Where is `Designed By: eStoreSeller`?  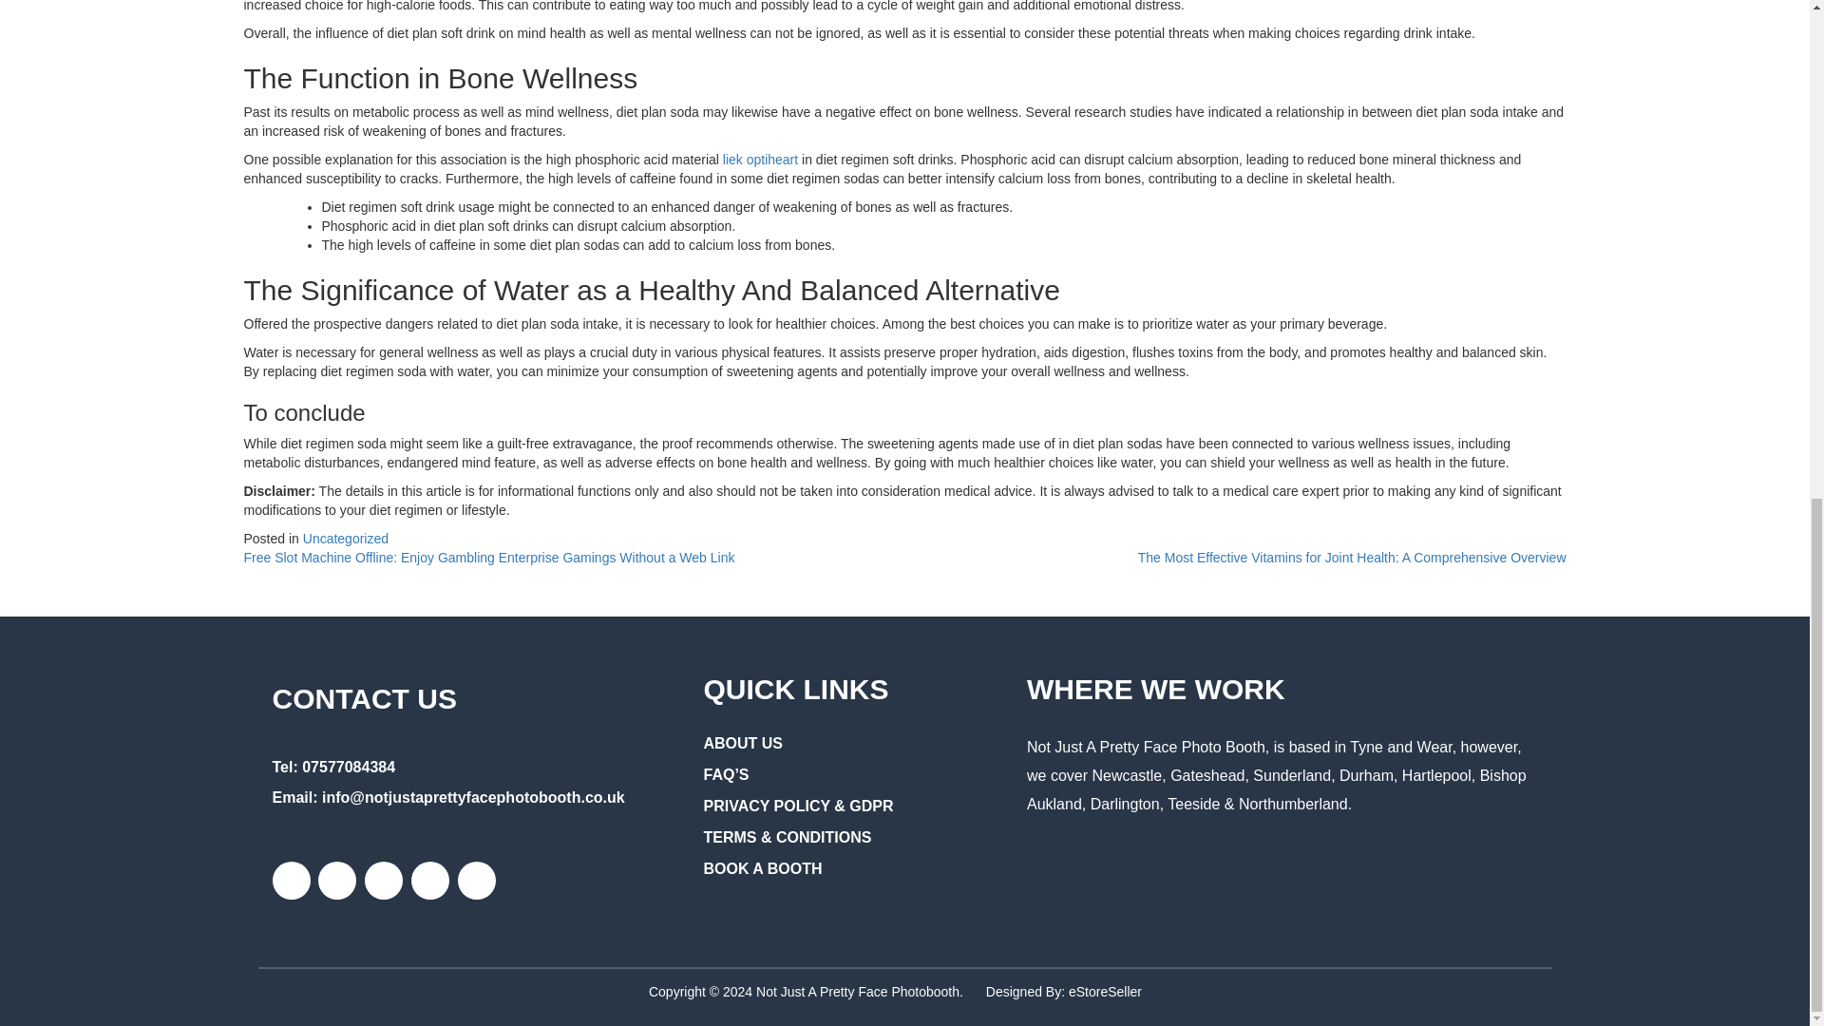
Designed By: eStoreSeller is located at coordinates (1063, 991).